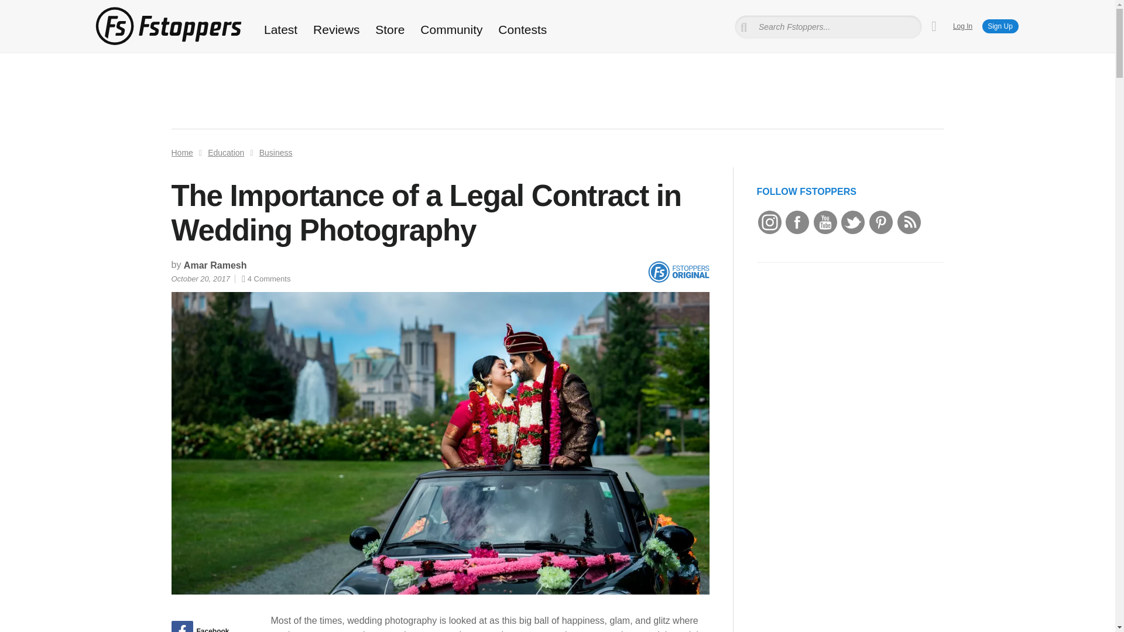 The image size is (1124, 632). What do you see at coordinates (25, 9) in the screenshot?
I see `Search` at bounding box center [25, 9].